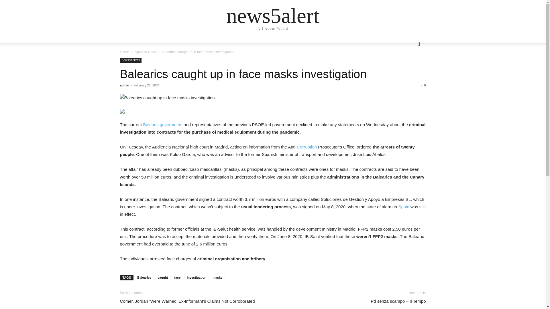 This screenshot has height=309, width=550. What do you see at coordinates (124, 85) in the screenshot?
I see `admin` at bounding box center [124, 85].